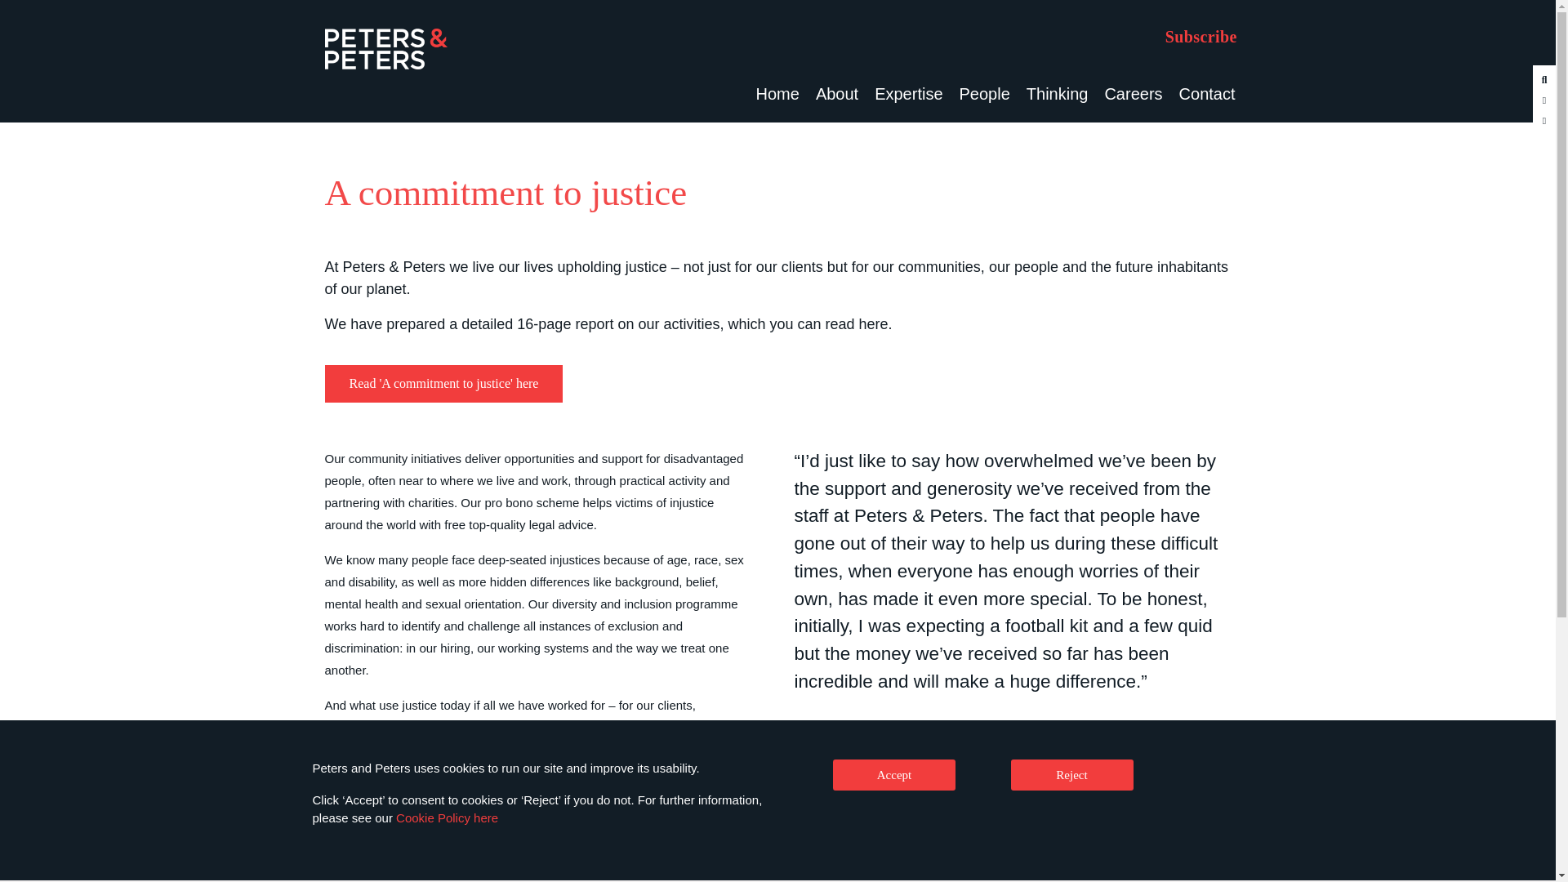  Describe the element at coordinates (443, 384) in the screenshot. I see `Read 'A commitment to justice' here` at that location.